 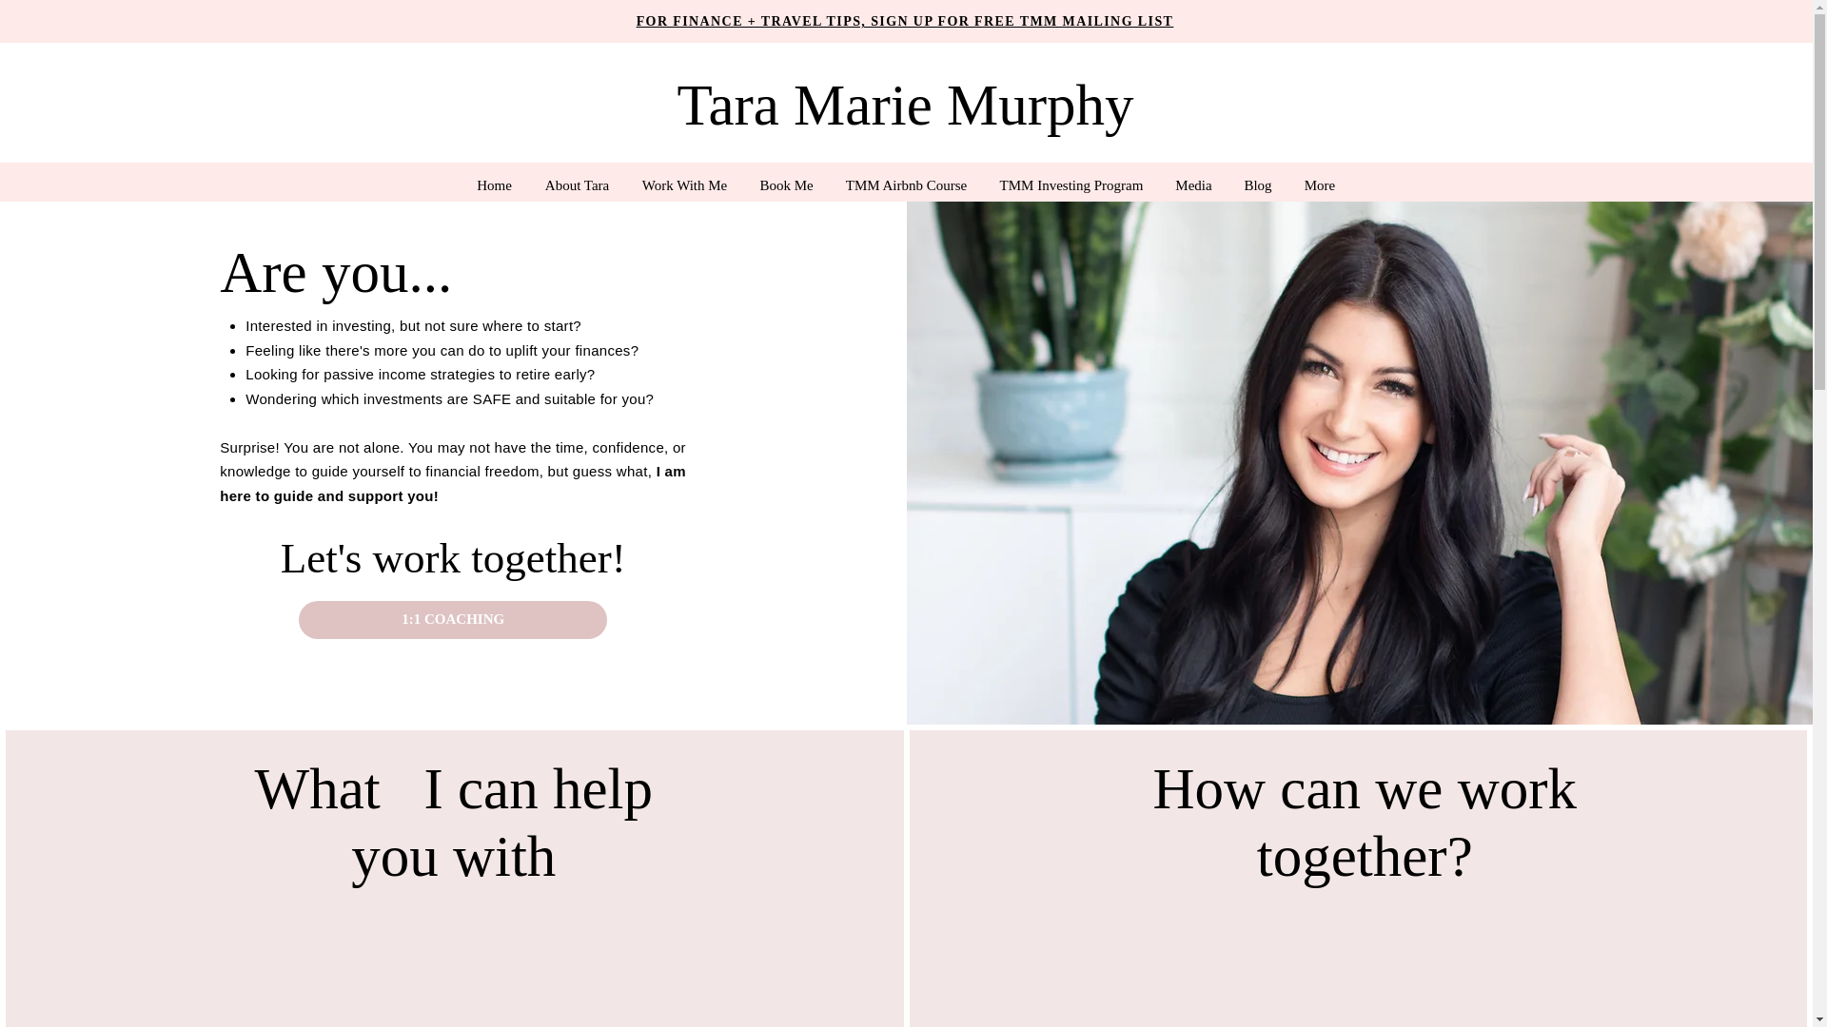 What do you see at coordinates (786, 185) in the screenshot?
I see `Book Me` at bounding box center [786, 185].